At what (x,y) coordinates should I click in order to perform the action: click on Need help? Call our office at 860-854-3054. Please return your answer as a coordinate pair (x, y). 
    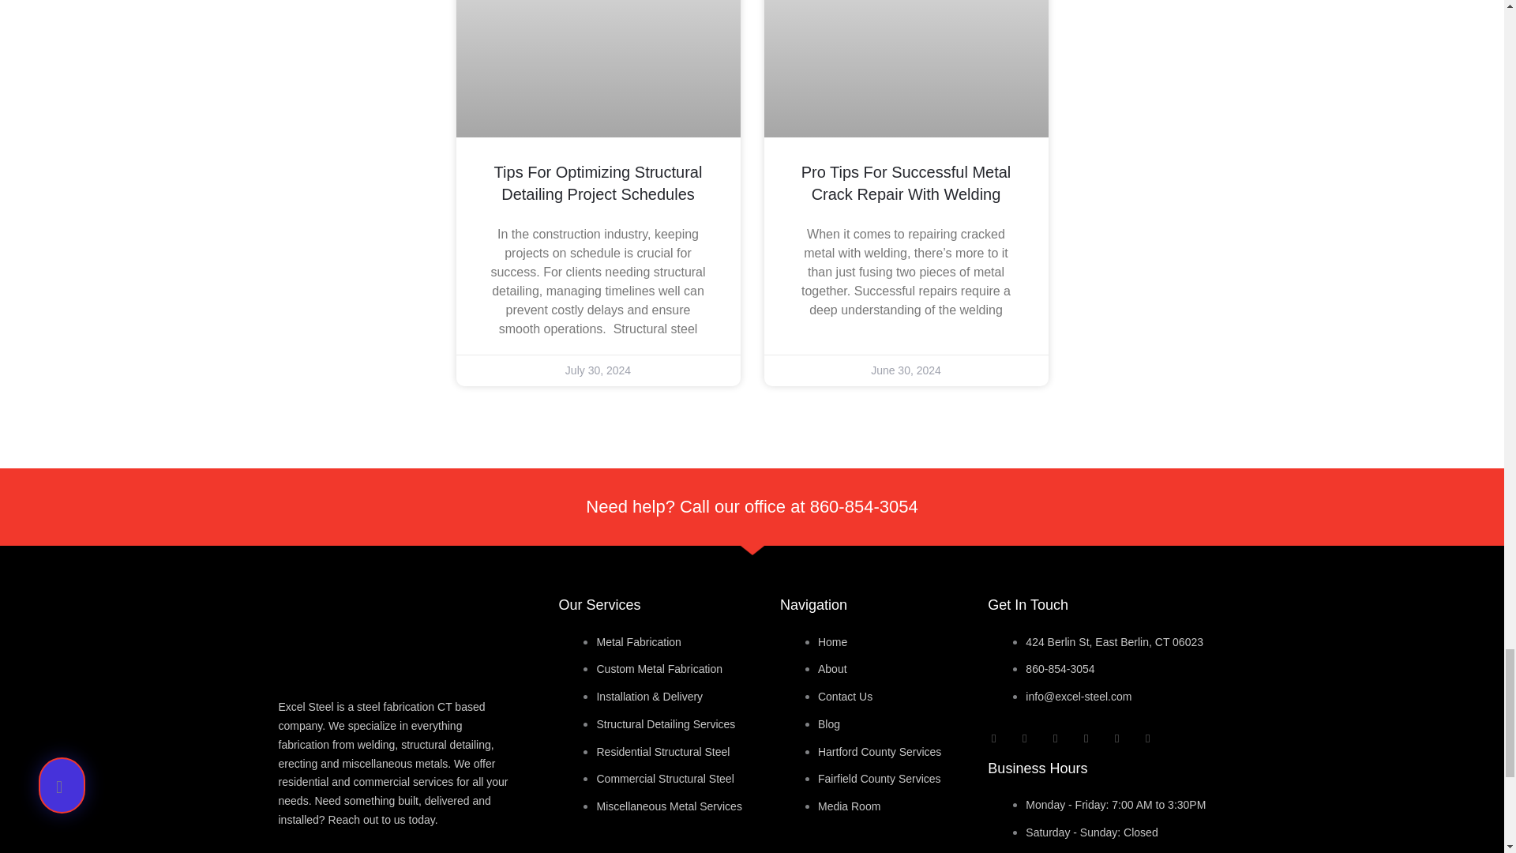
    Looking at the image, I should click on (751, 506).